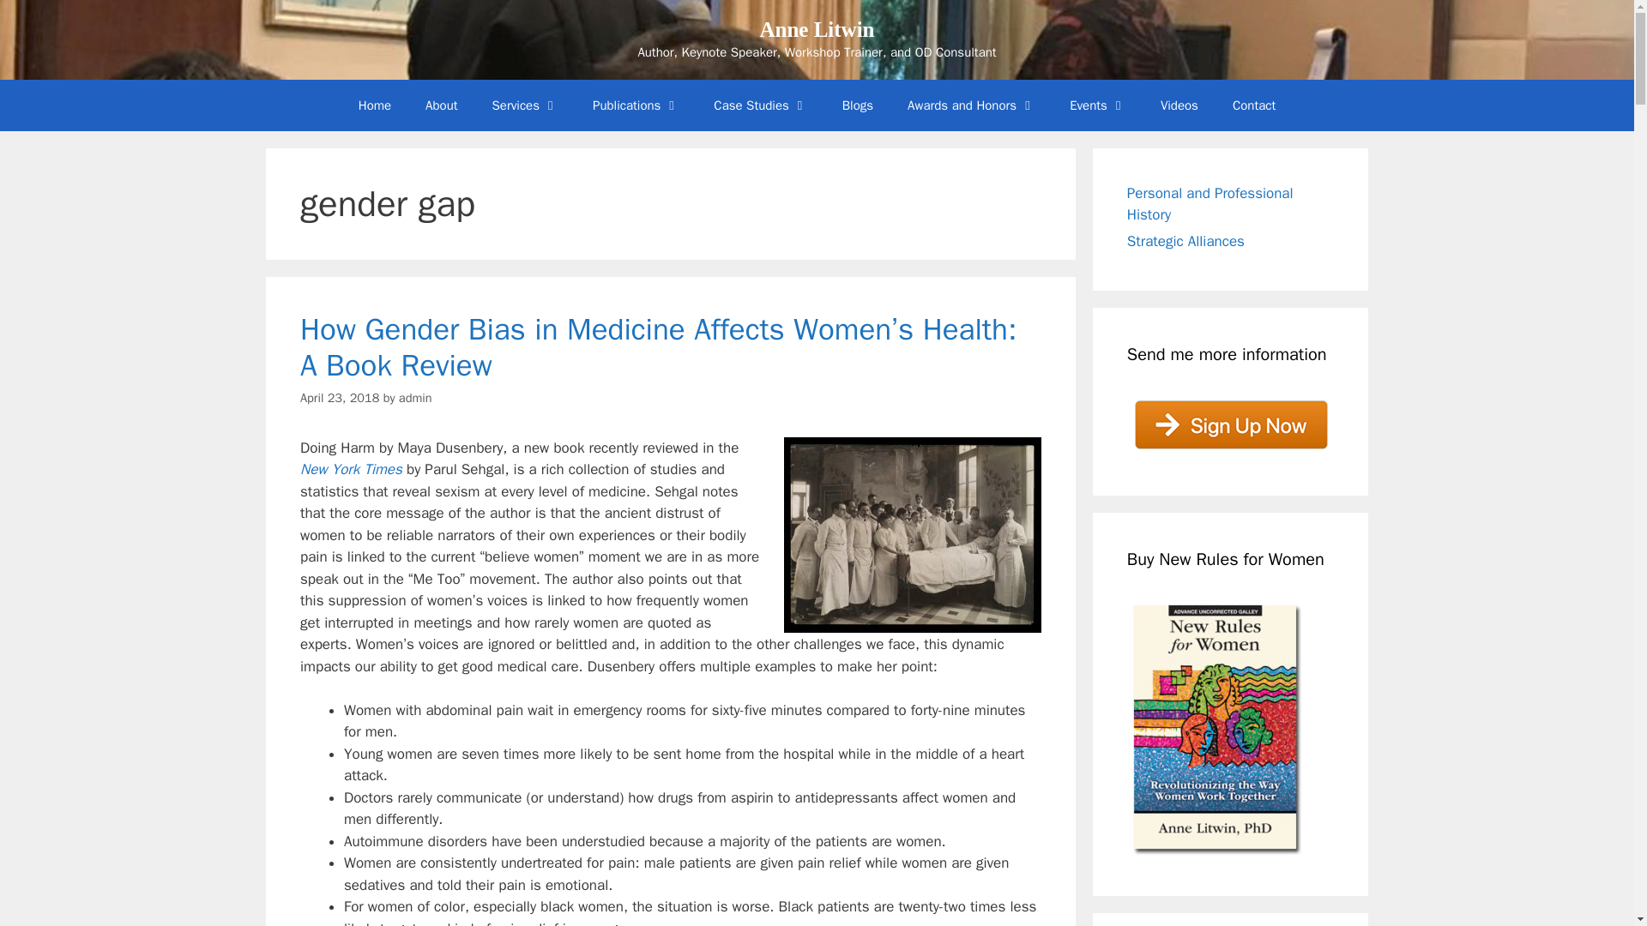 Image resolution: width=1647 pixels, height=926 pixels. I want to click on Services, so click(525, 105).